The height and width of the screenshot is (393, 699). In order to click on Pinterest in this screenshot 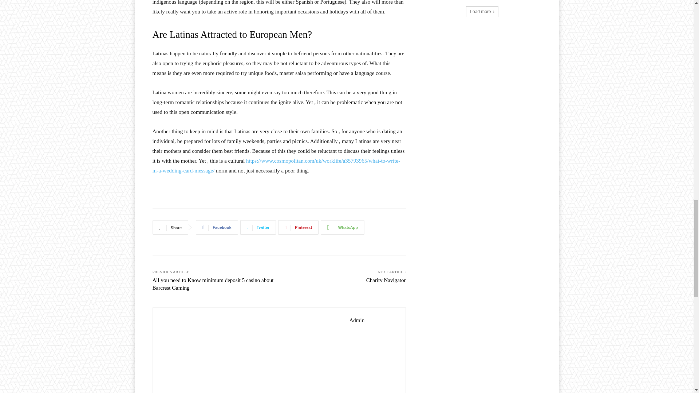, I will do `click(299, 227)`.